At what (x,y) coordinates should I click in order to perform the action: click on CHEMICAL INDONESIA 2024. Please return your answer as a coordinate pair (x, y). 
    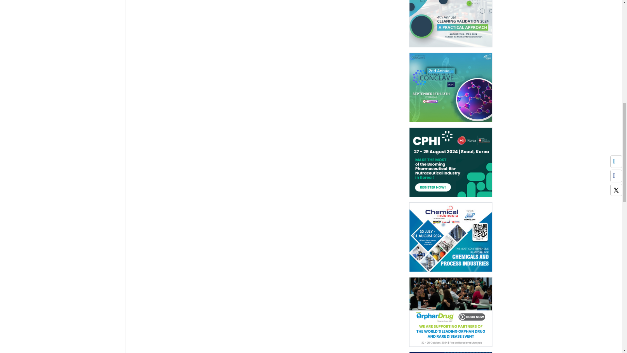
    Looking at the image, I should click on (450, 239).